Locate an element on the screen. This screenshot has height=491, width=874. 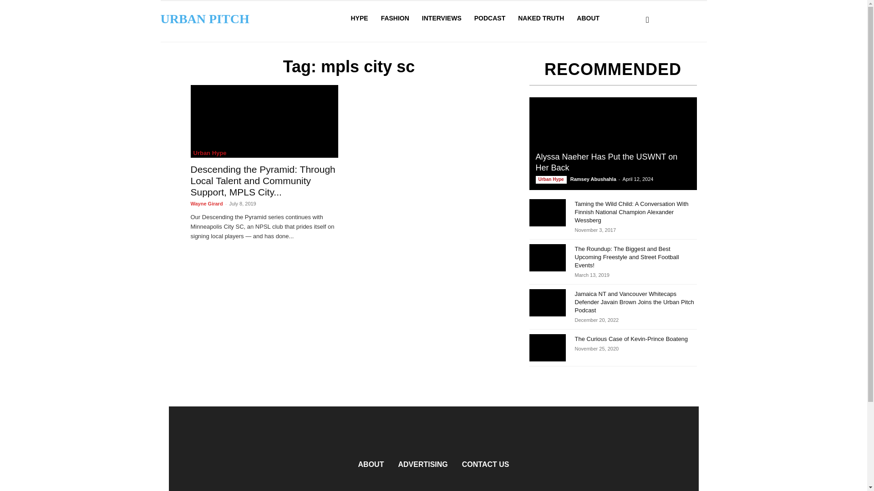
HYPE is located at coordinates (359, 18).